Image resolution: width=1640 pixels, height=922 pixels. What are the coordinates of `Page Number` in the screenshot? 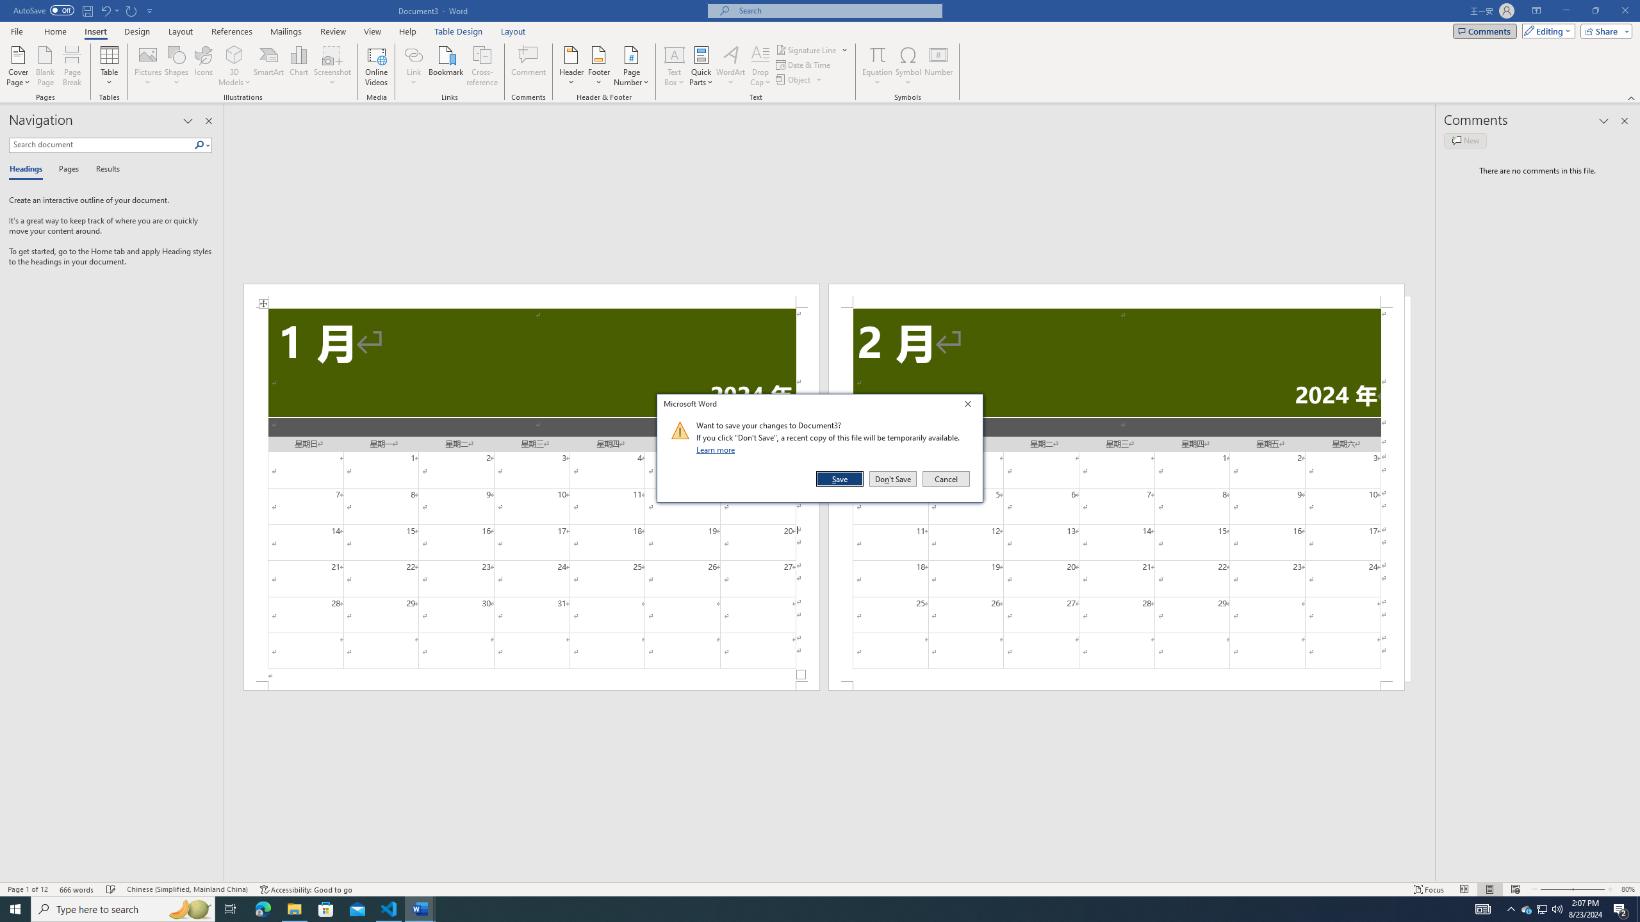 It's located at (631, 66).